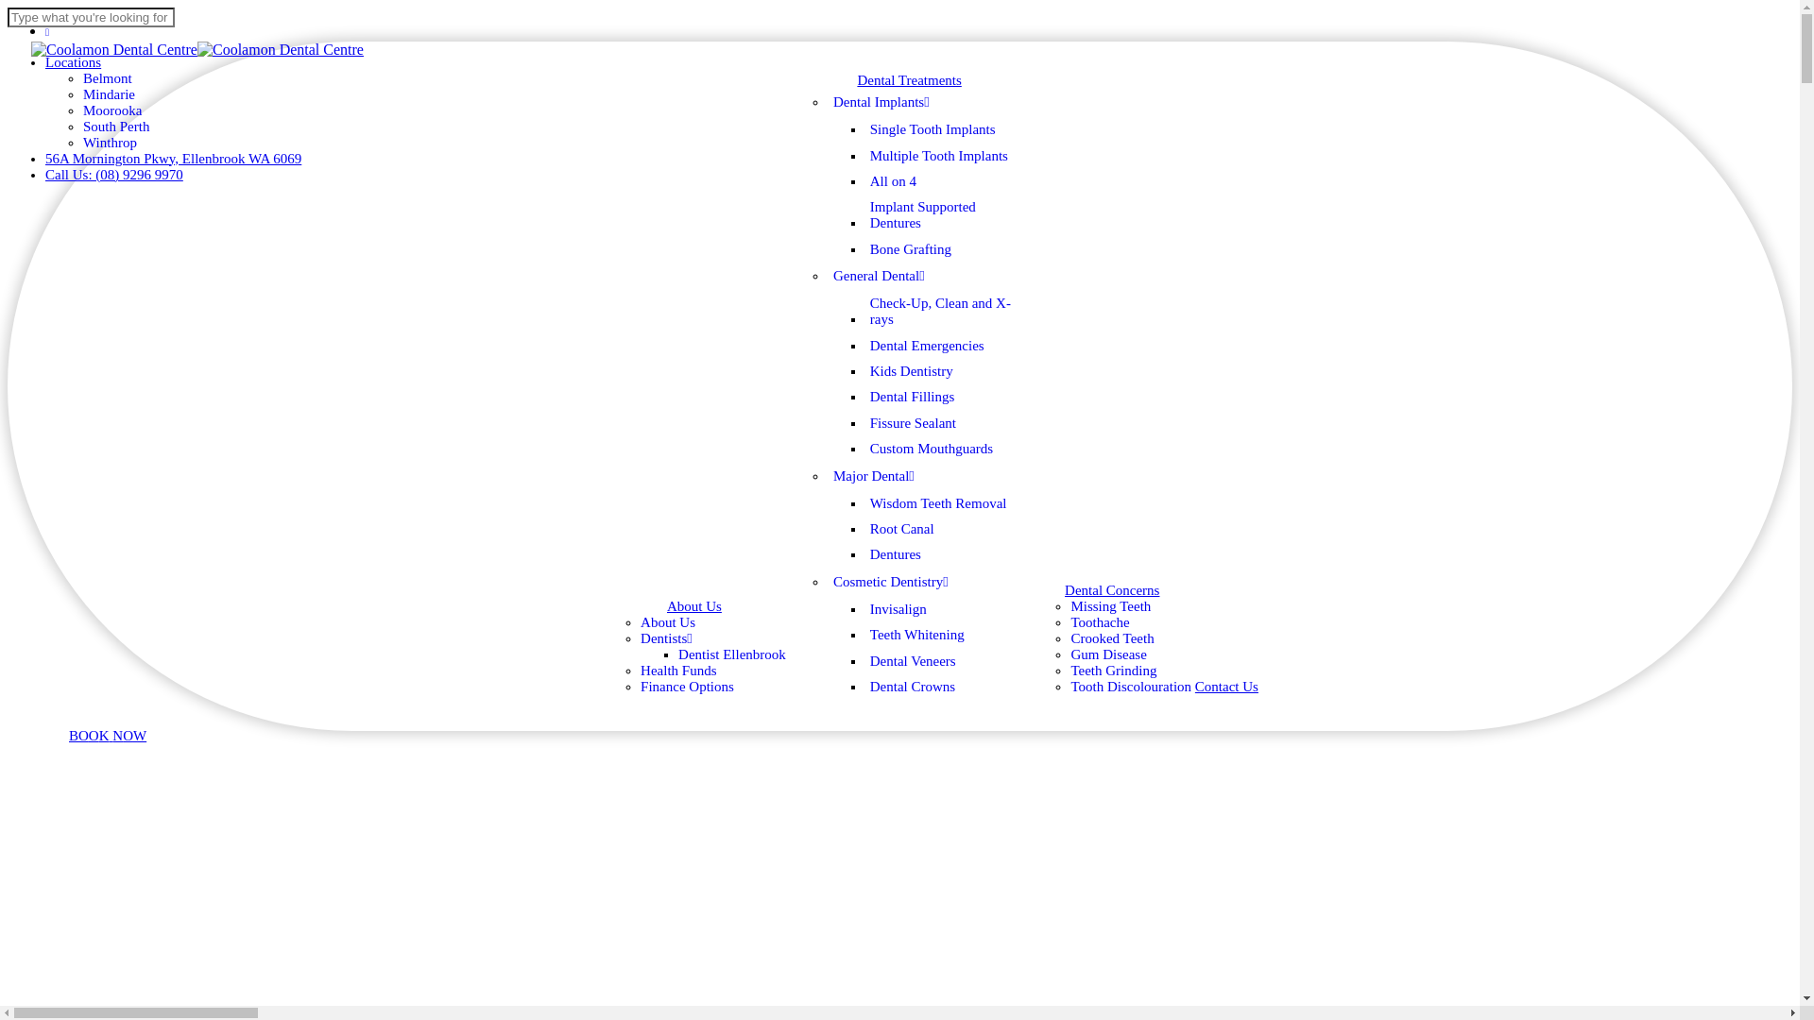 The image size is (1814, 1020). Describe the element at coordinates (678, 671) in the screenshot. I see `Health Funds` at that location.